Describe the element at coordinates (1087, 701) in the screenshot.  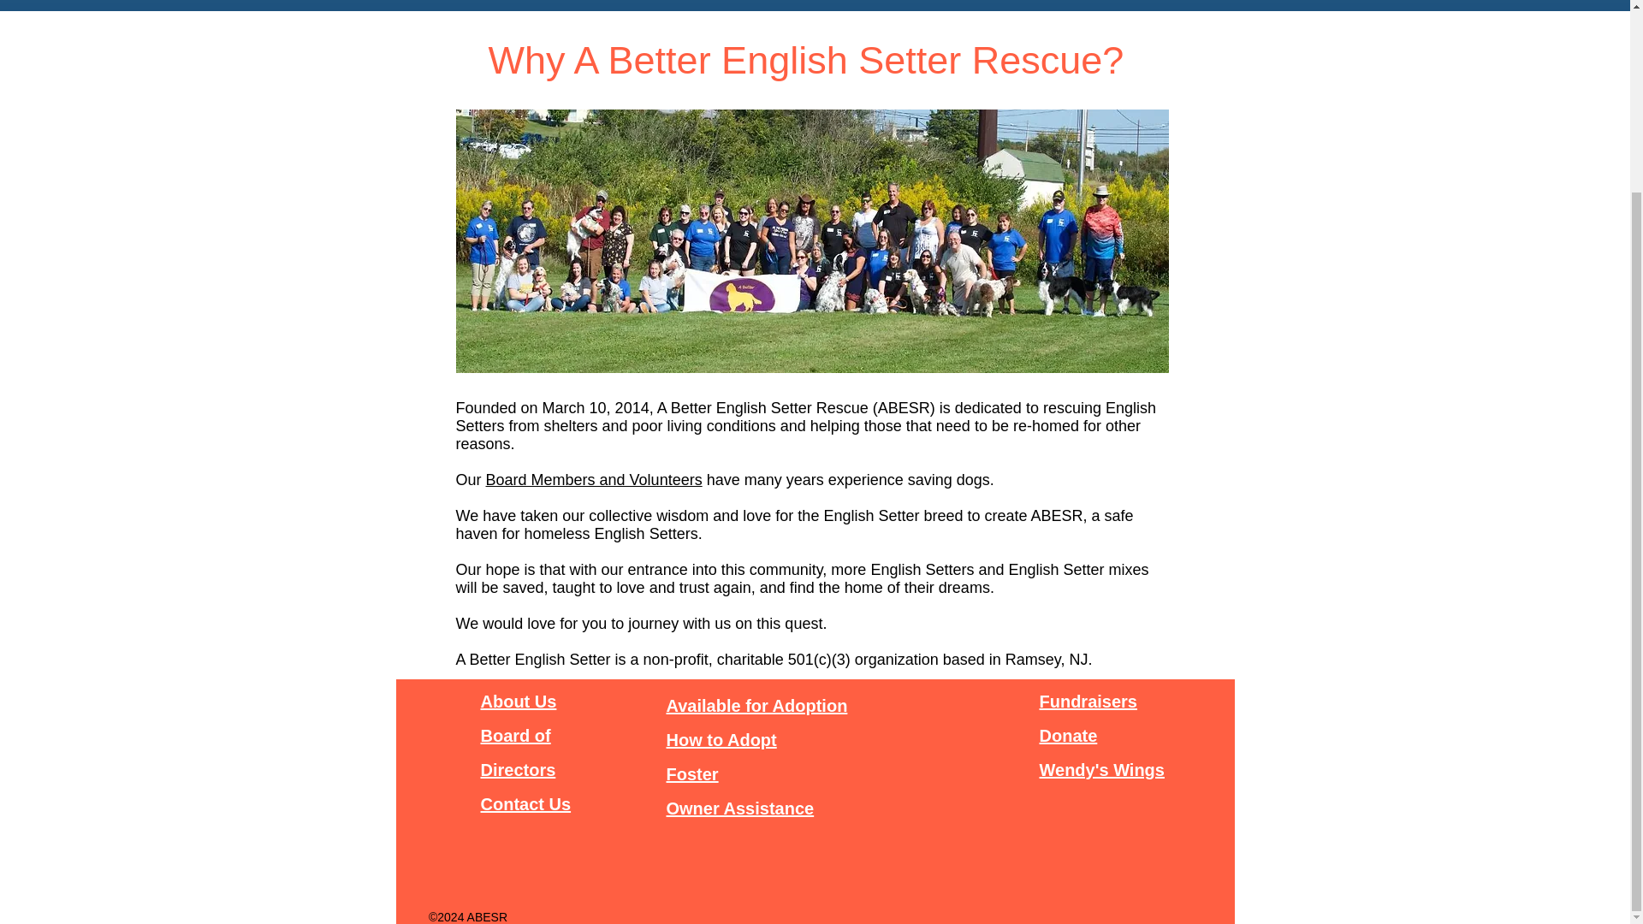
I see `Fundraisers` at that location.